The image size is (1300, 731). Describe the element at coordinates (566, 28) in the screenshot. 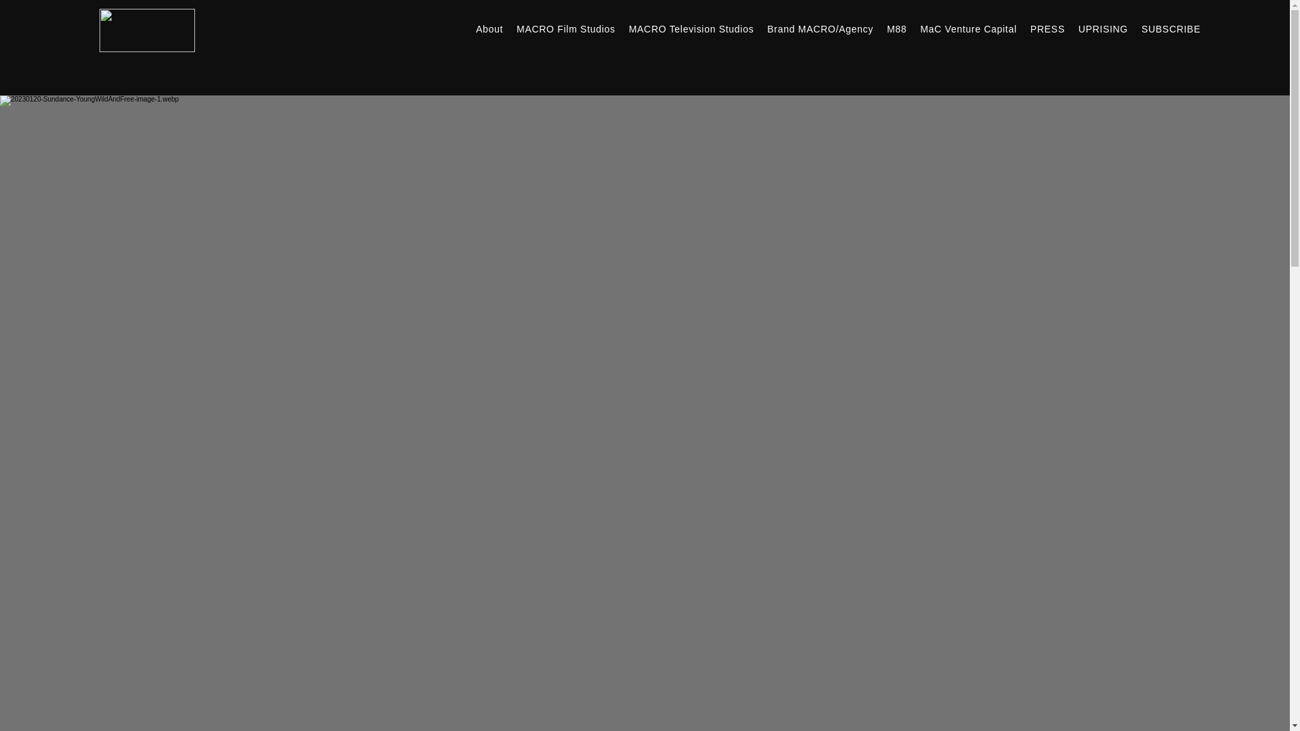

I see `MACRO Film Studios` at that location.